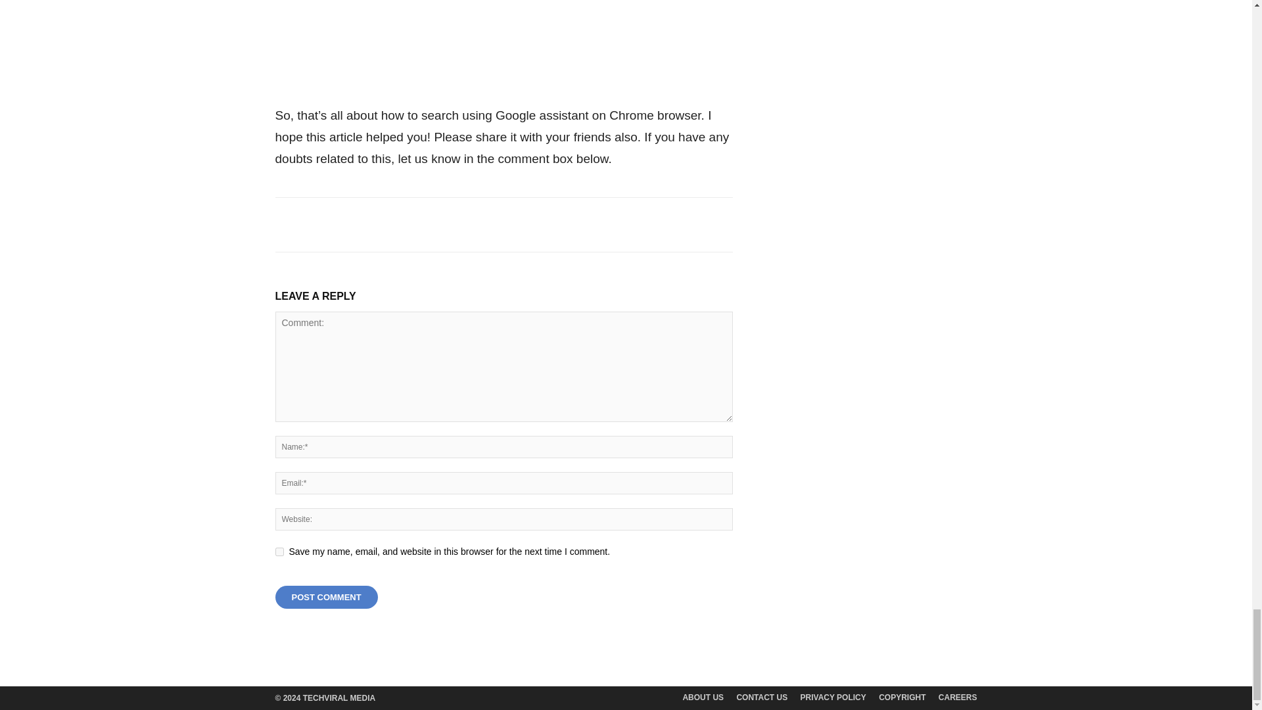 This screenshot has height=710, width=1262. I want to click on Post Comment, so click(326, 597).